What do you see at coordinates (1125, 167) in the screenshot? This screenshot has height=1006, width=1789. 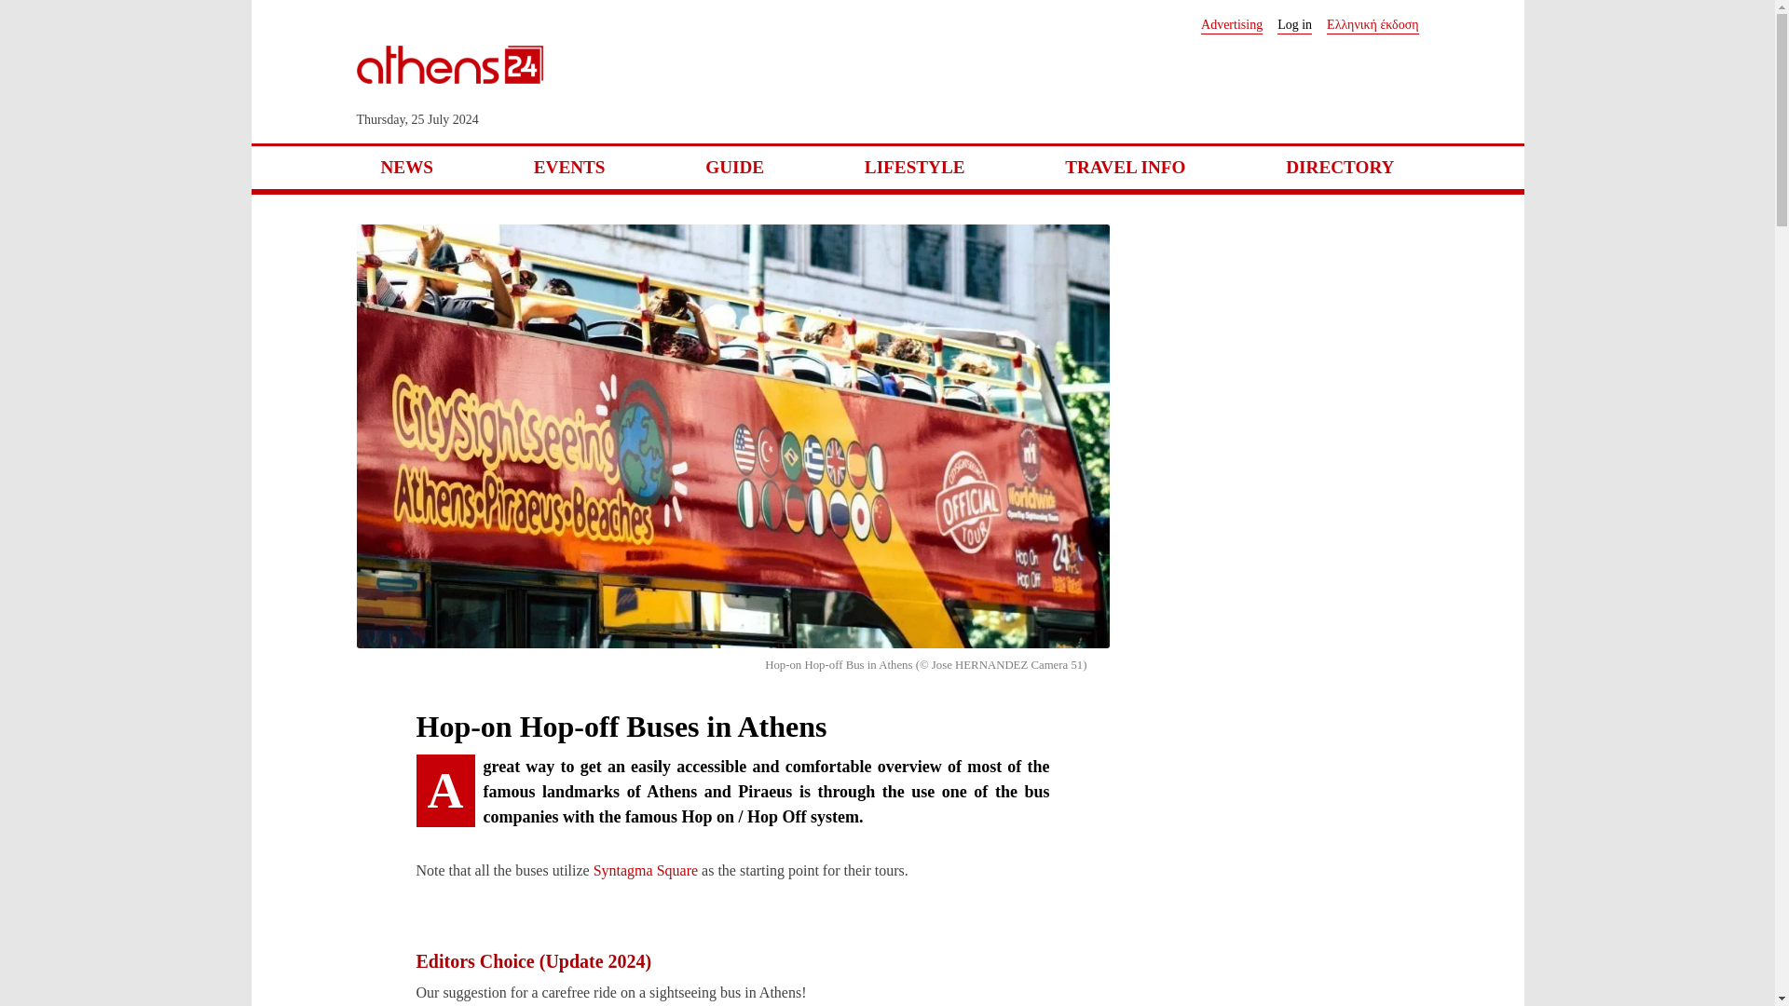 I see `TRAVEL INFO` at bounding box center [1125, 167].